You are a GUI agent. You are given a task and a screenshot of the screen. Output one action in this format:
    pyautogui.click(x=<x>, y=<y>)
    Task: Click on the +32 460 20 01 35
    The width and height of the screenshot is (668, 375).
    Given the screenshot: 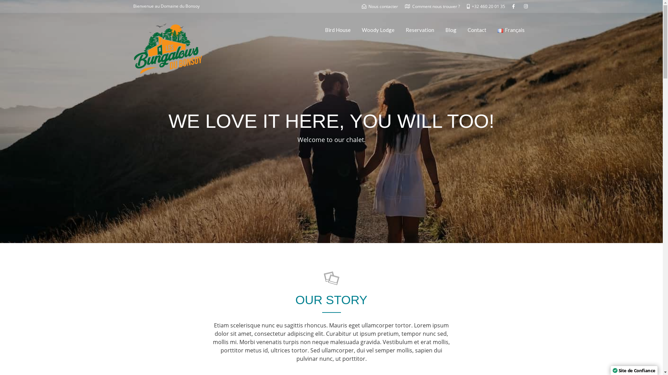 What is the action you would take?
    pyautogui.click(x=486, y=6)
    